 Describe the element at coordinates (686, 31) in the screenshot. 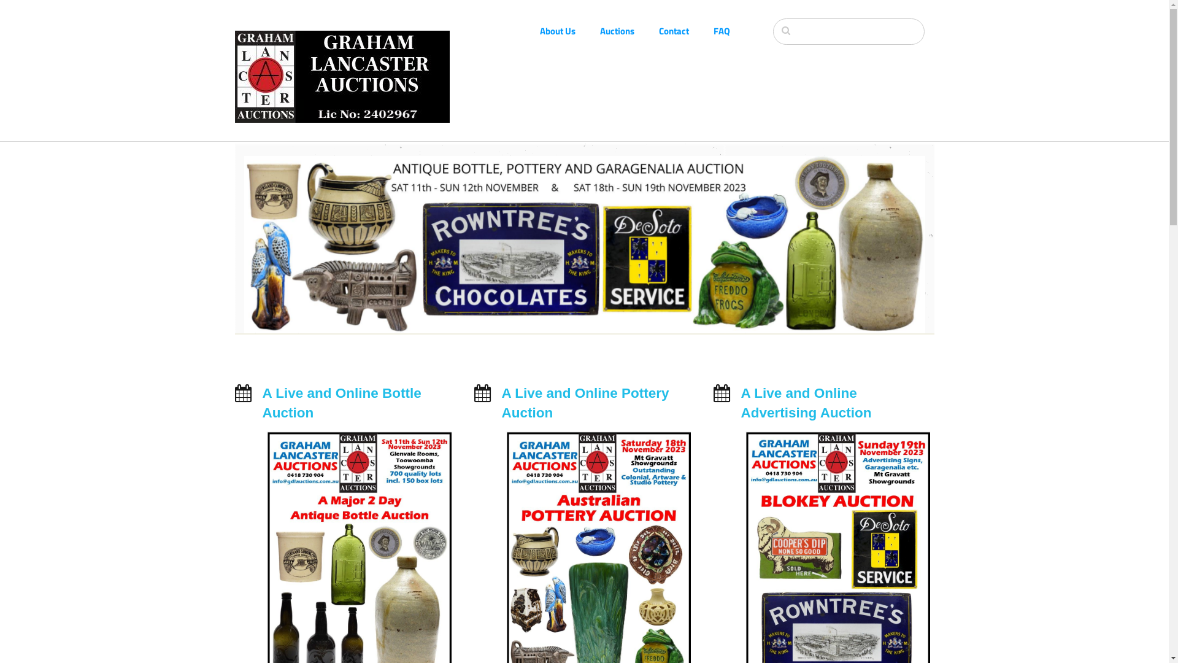

I see `Contact` at that location.